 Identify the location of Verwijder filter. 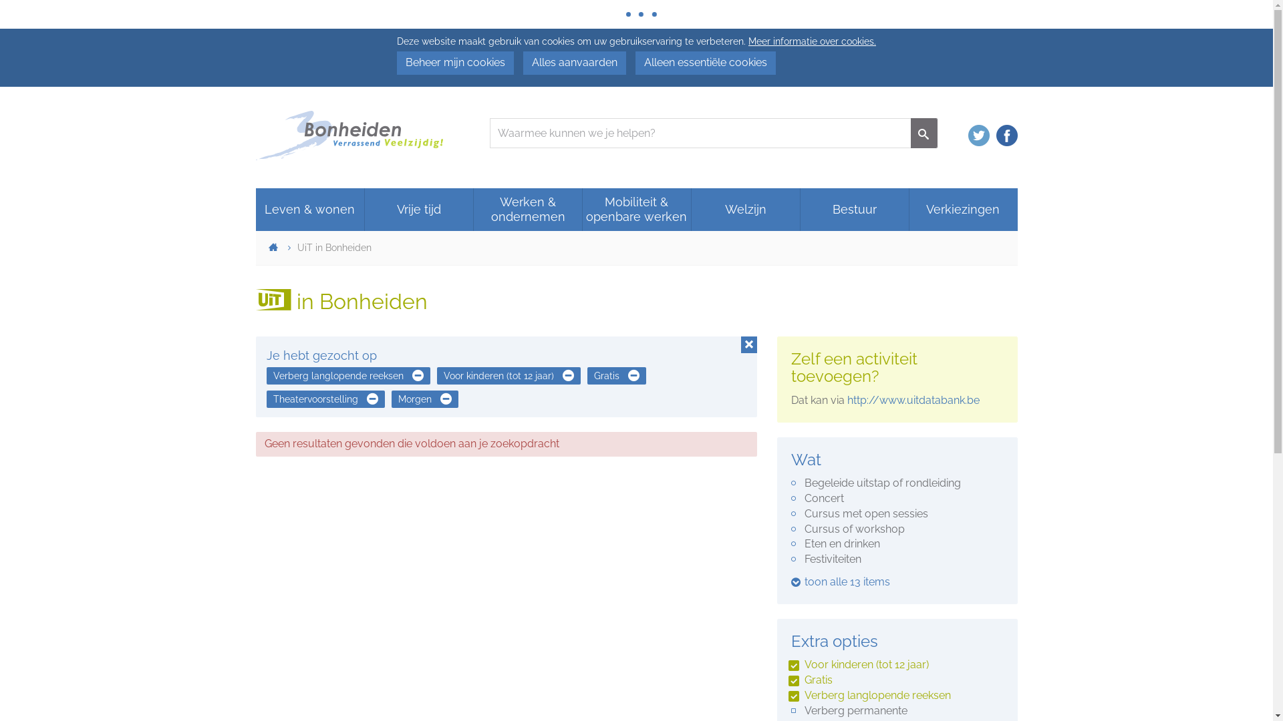
(368, 399).